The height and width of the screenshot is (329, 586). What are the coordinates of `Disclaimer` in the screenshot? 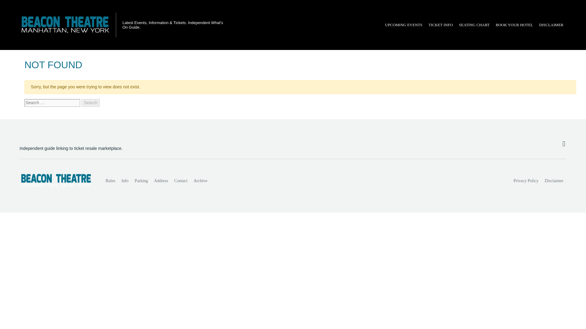 It's located at (554, 181).